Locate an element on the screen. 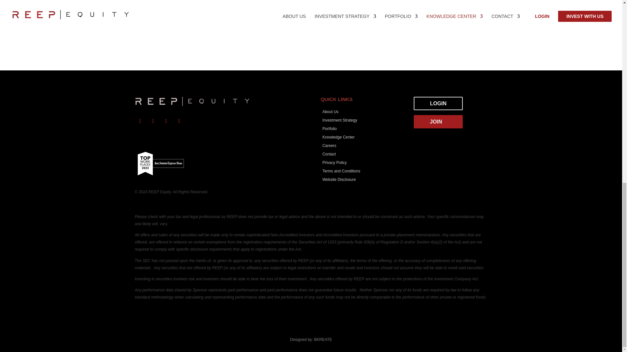 The height and width of the screenshot is (352, 627). Follow on Instagram is located at coordinates (166, 121).